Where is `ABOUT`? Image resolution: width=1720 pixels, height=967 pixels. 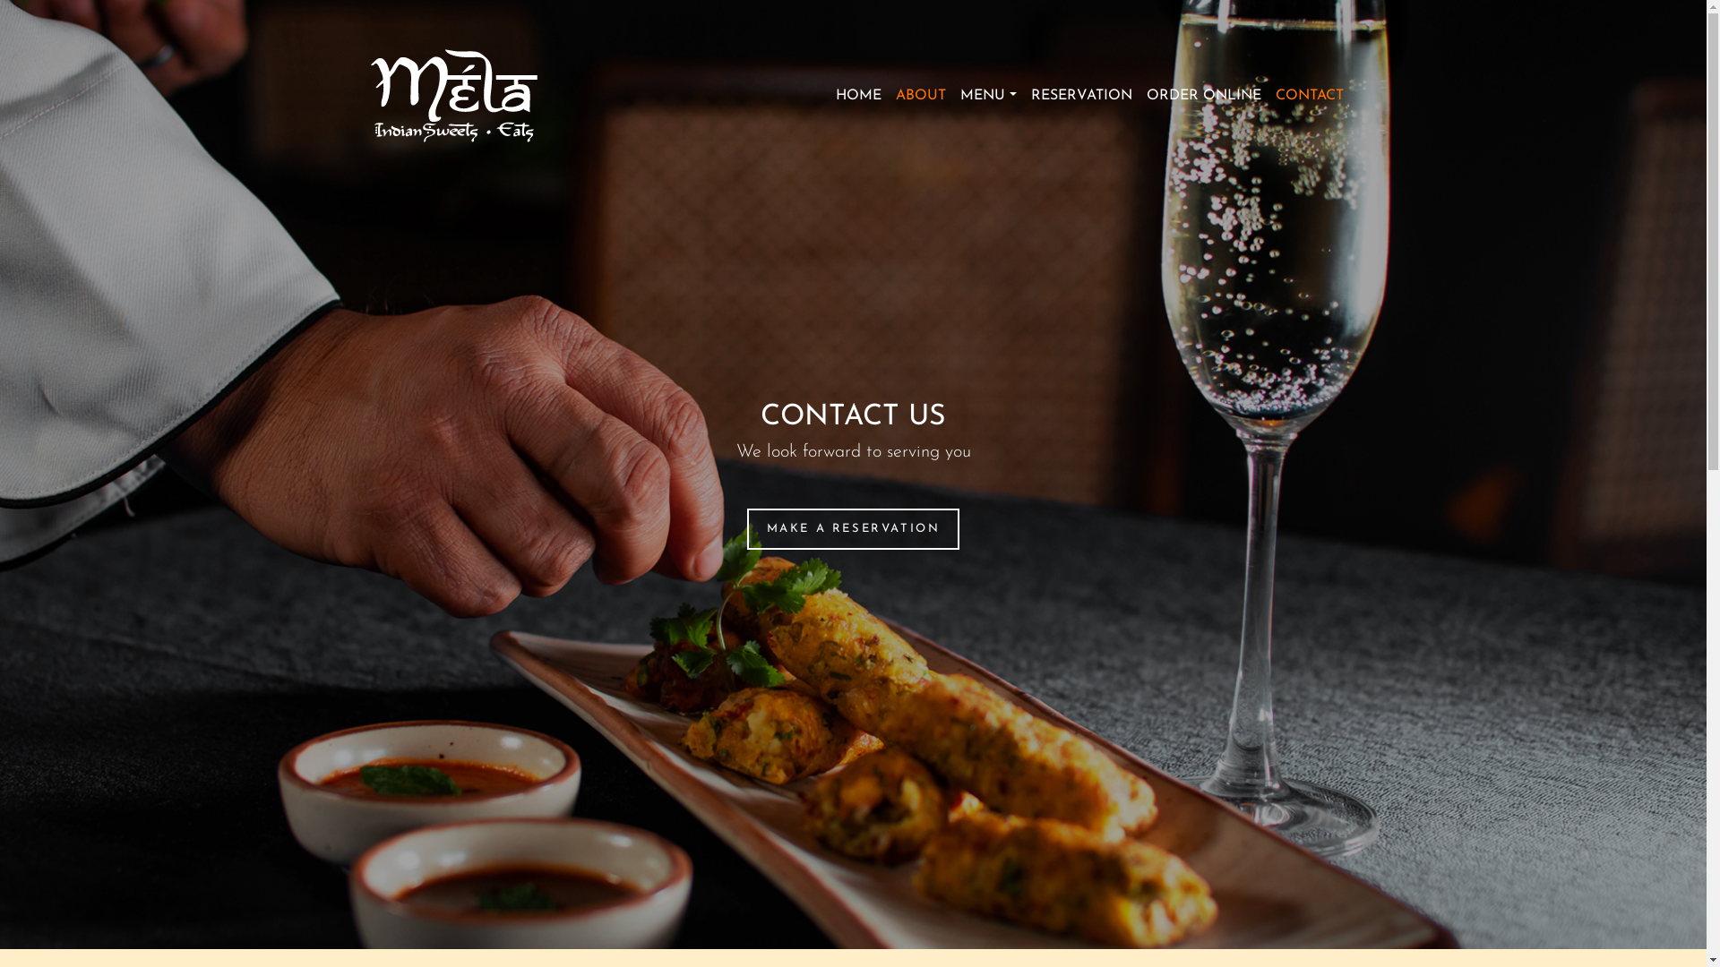 ABOUT is located at coordinates (921, 95).